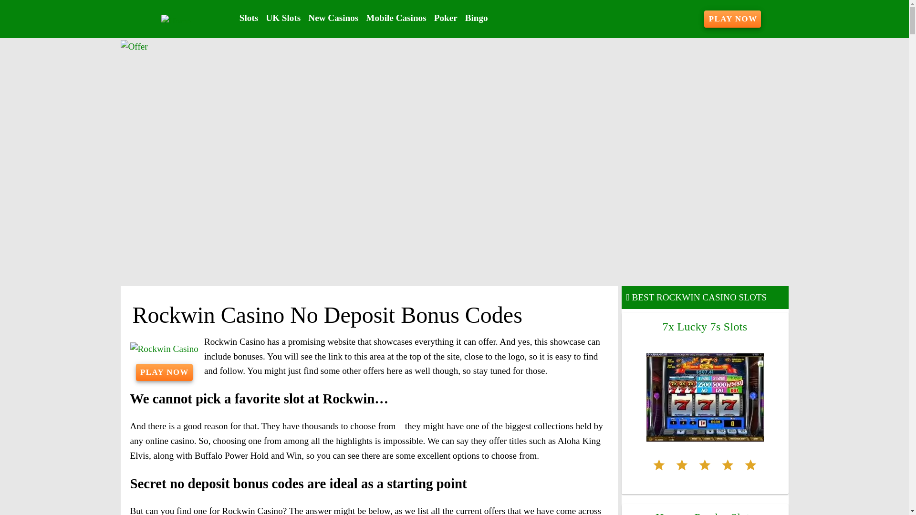 This screenshot has height=515, width=916. What do you see at coordinates (477, 18) in the screenshot?
I see `Bingo` at bounding box center [477, 18].